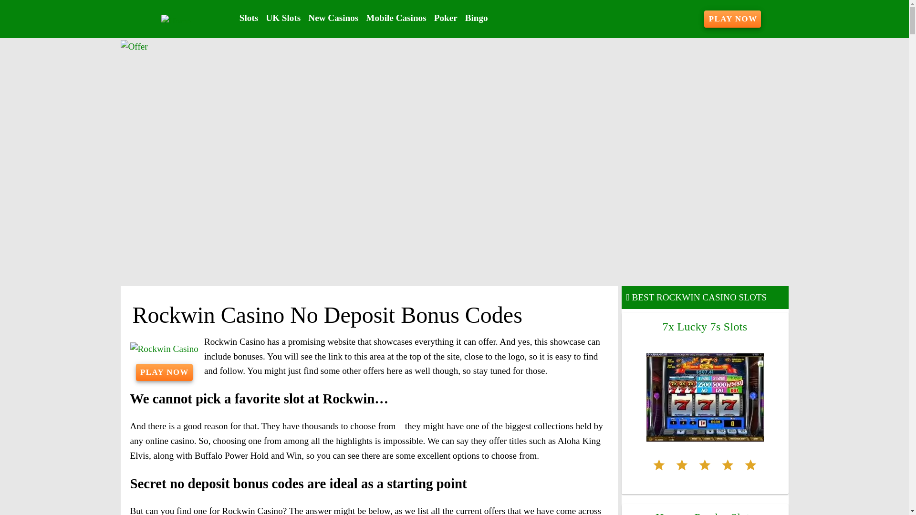 This screenshot has height=515, width=916. What do you see at coordinates (477, 18) in the screenshot?
I see `Bingo` at bounding box center [477, 18].